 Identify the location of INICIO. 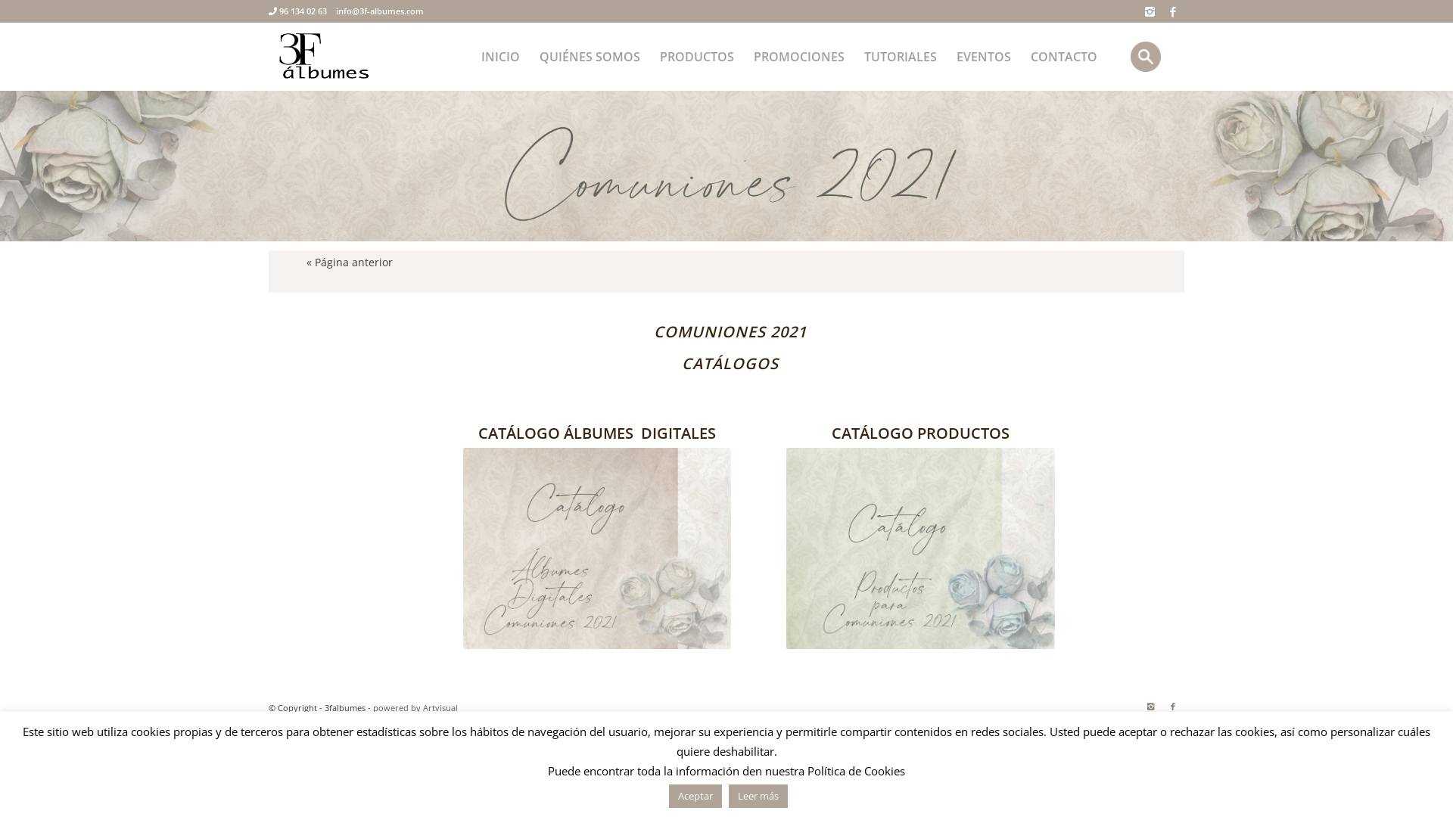
(501, 57).